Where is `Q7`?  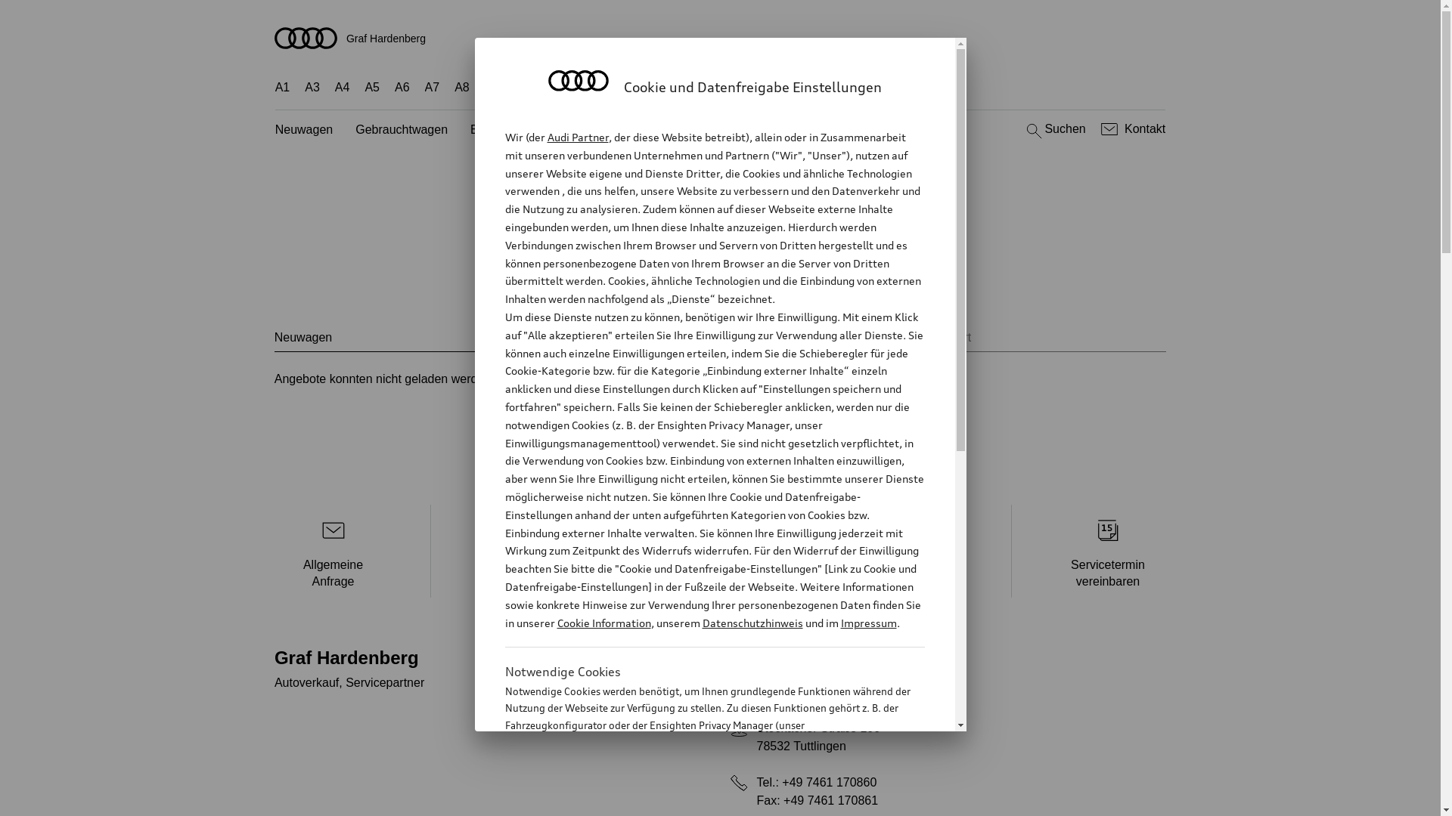 Q7 is located at coordinates (652, 88).